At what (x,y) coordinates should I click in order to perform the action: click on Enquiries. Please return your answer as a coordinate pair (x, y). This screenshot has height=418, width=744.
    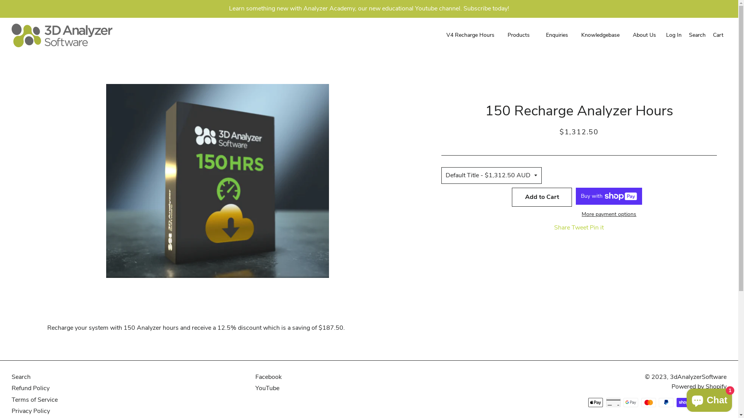
    Looking at the image, I should click on (557, 35).